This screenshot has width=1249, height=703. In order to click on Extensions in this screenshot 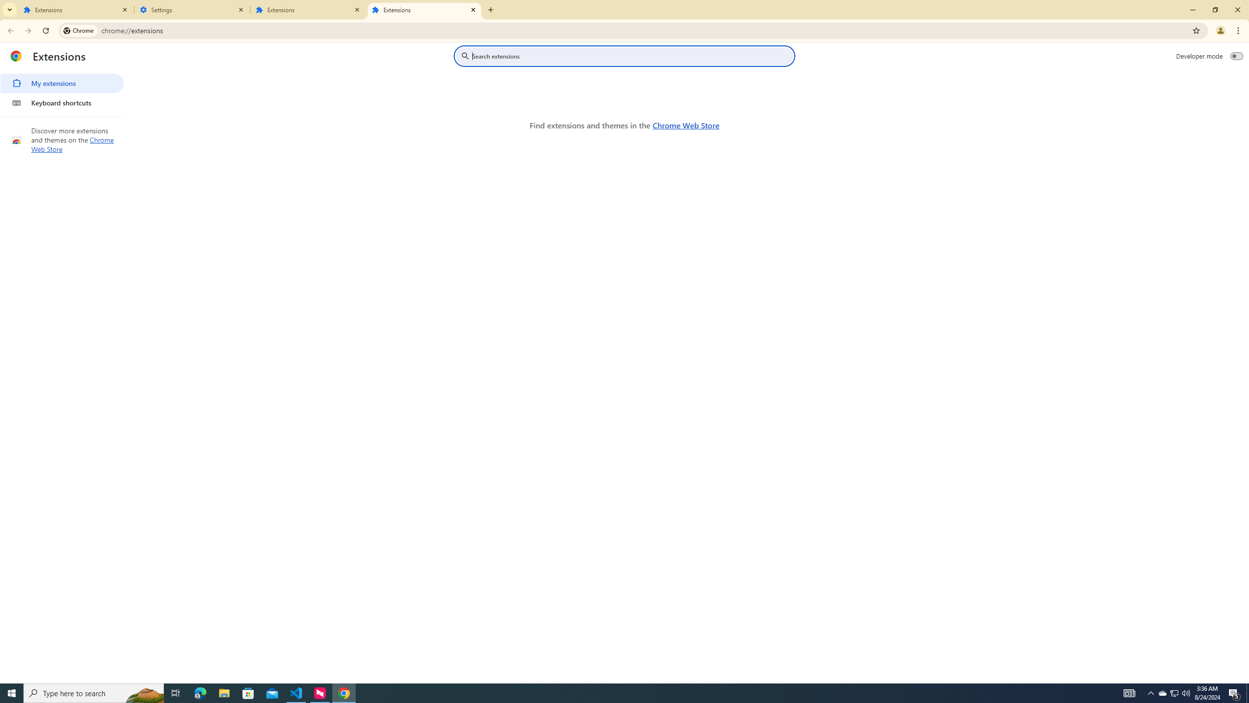, I will do `click(76, 10)`.